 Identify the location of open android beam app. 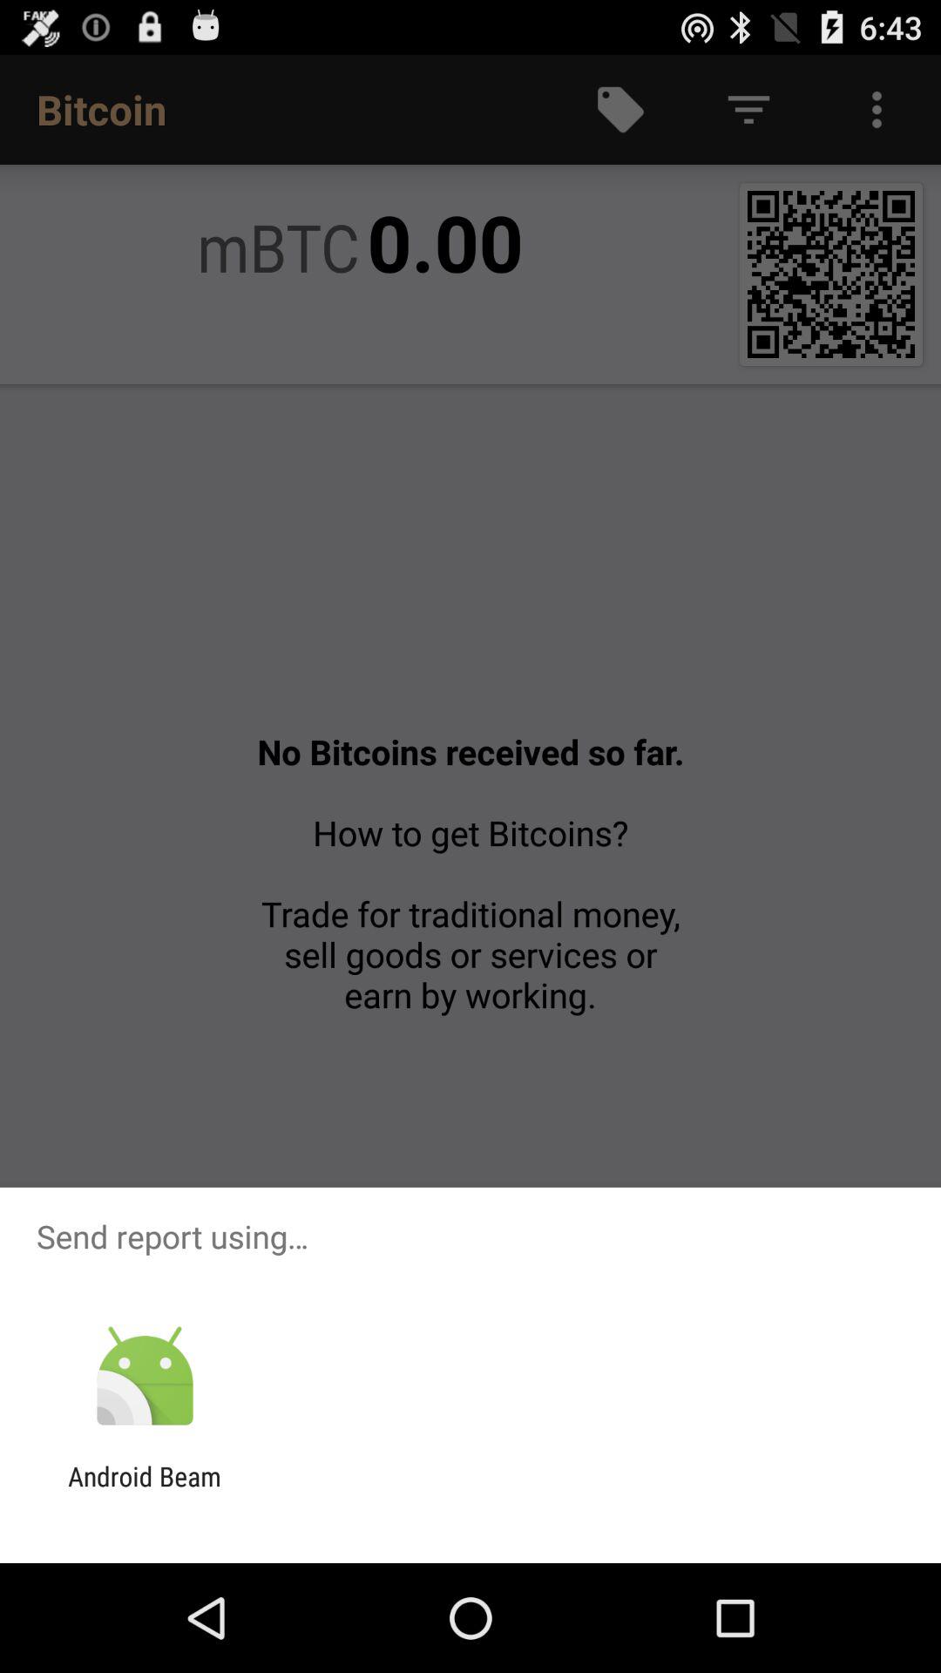
(145, 1492).